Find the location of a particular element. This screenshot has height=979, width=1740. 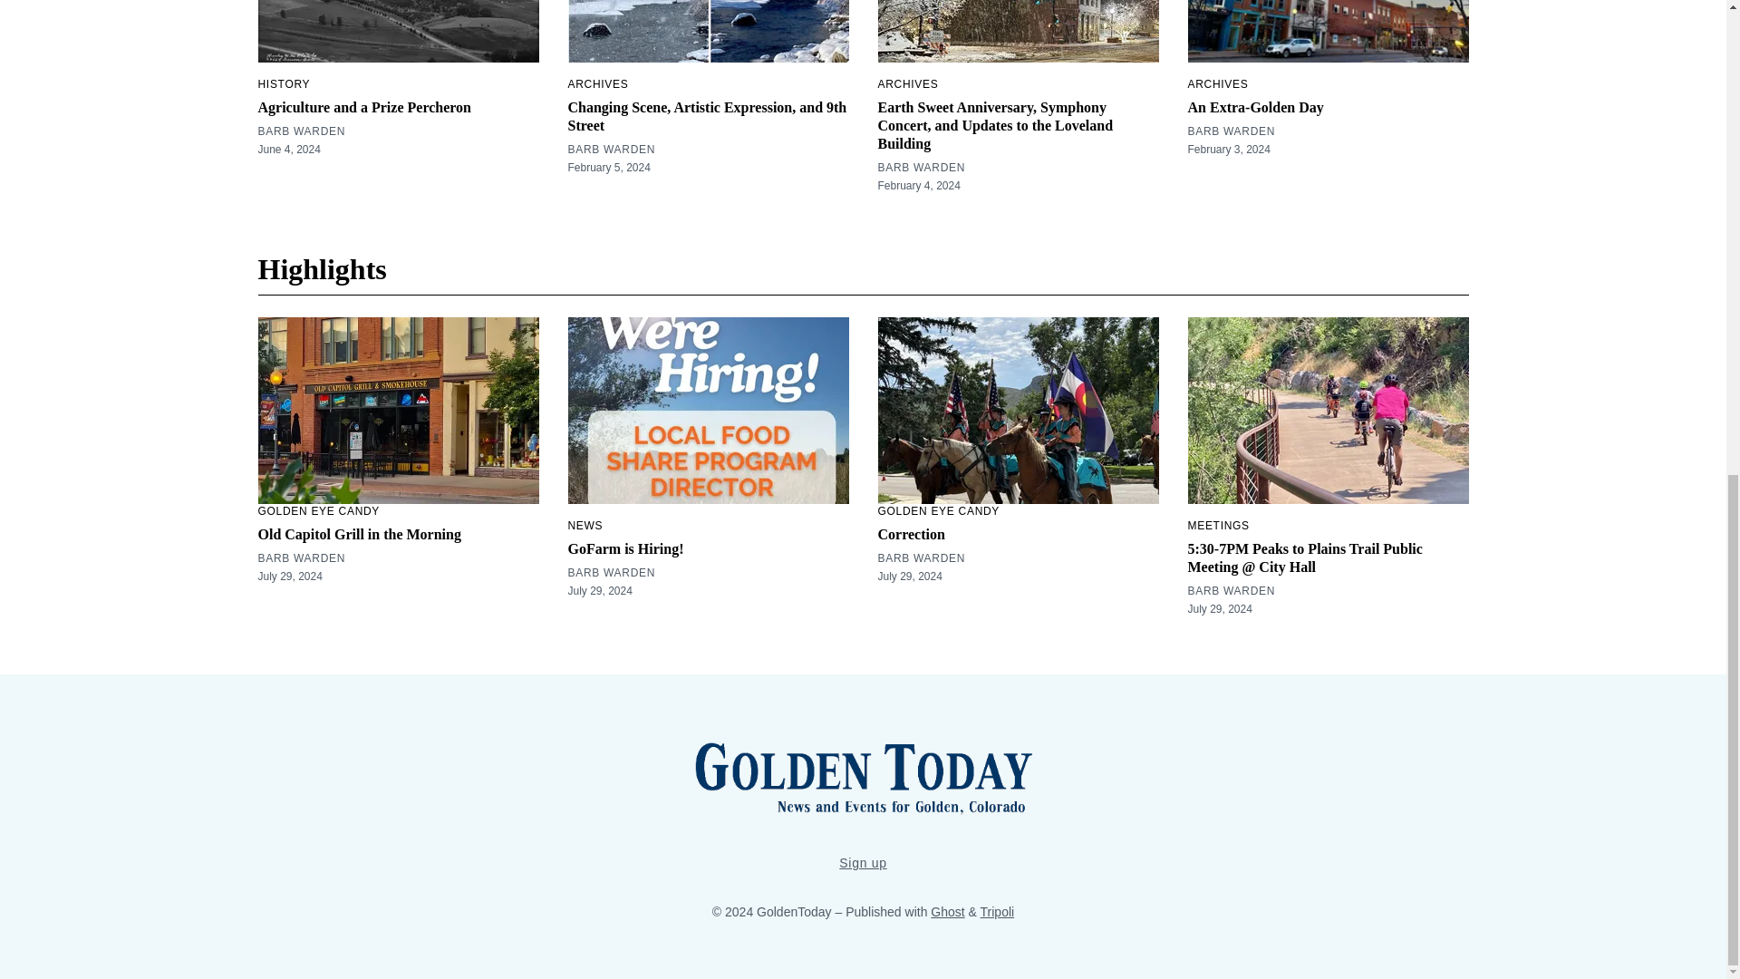

BARB WARDEN is located at coordinates (611, 149).